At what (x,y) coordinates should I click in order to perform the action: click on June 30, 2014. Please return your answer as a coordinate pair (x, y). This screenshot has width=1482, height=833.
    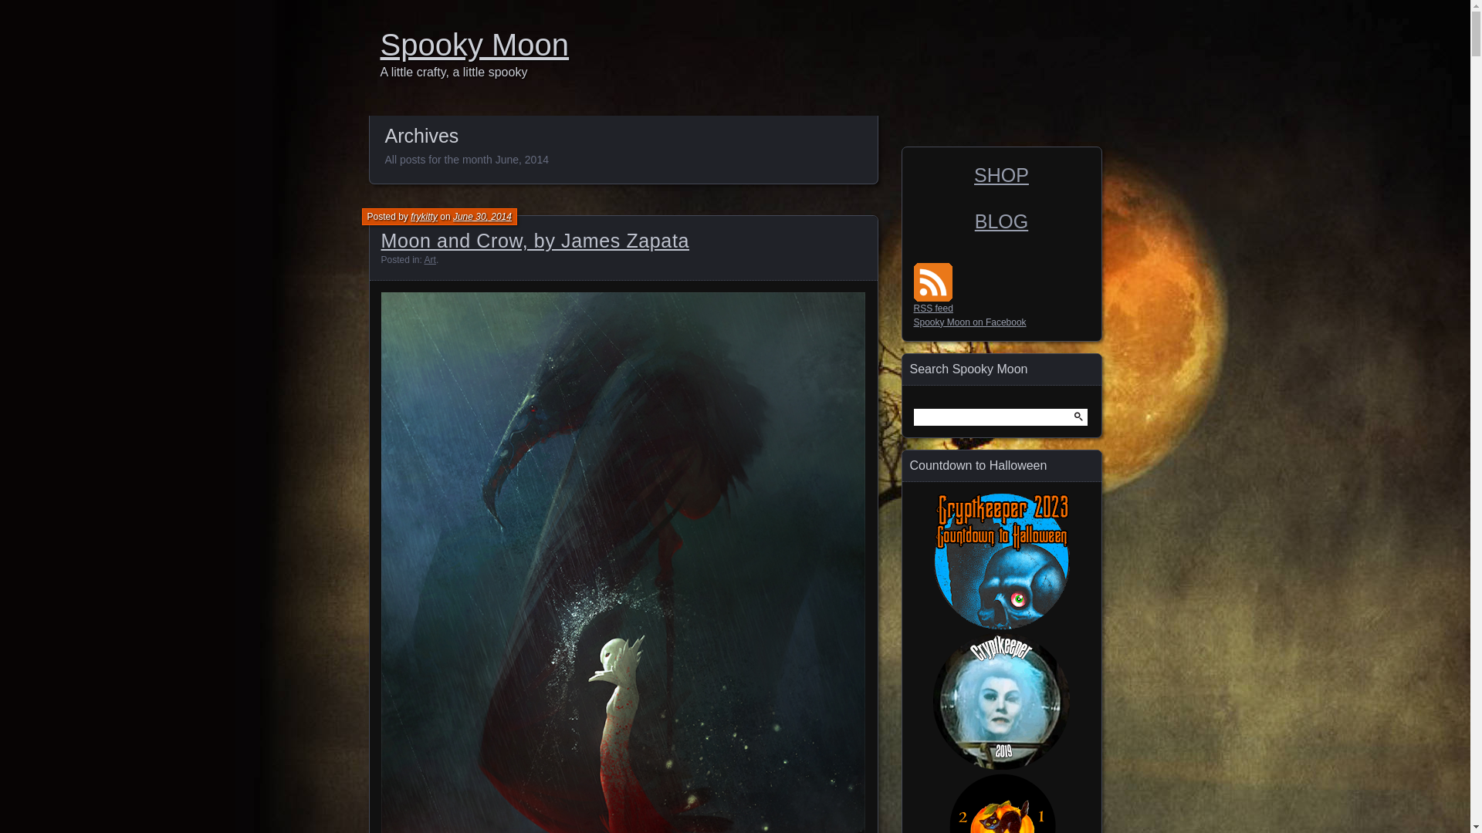
    Looking at the image, I should click on (482, 217).